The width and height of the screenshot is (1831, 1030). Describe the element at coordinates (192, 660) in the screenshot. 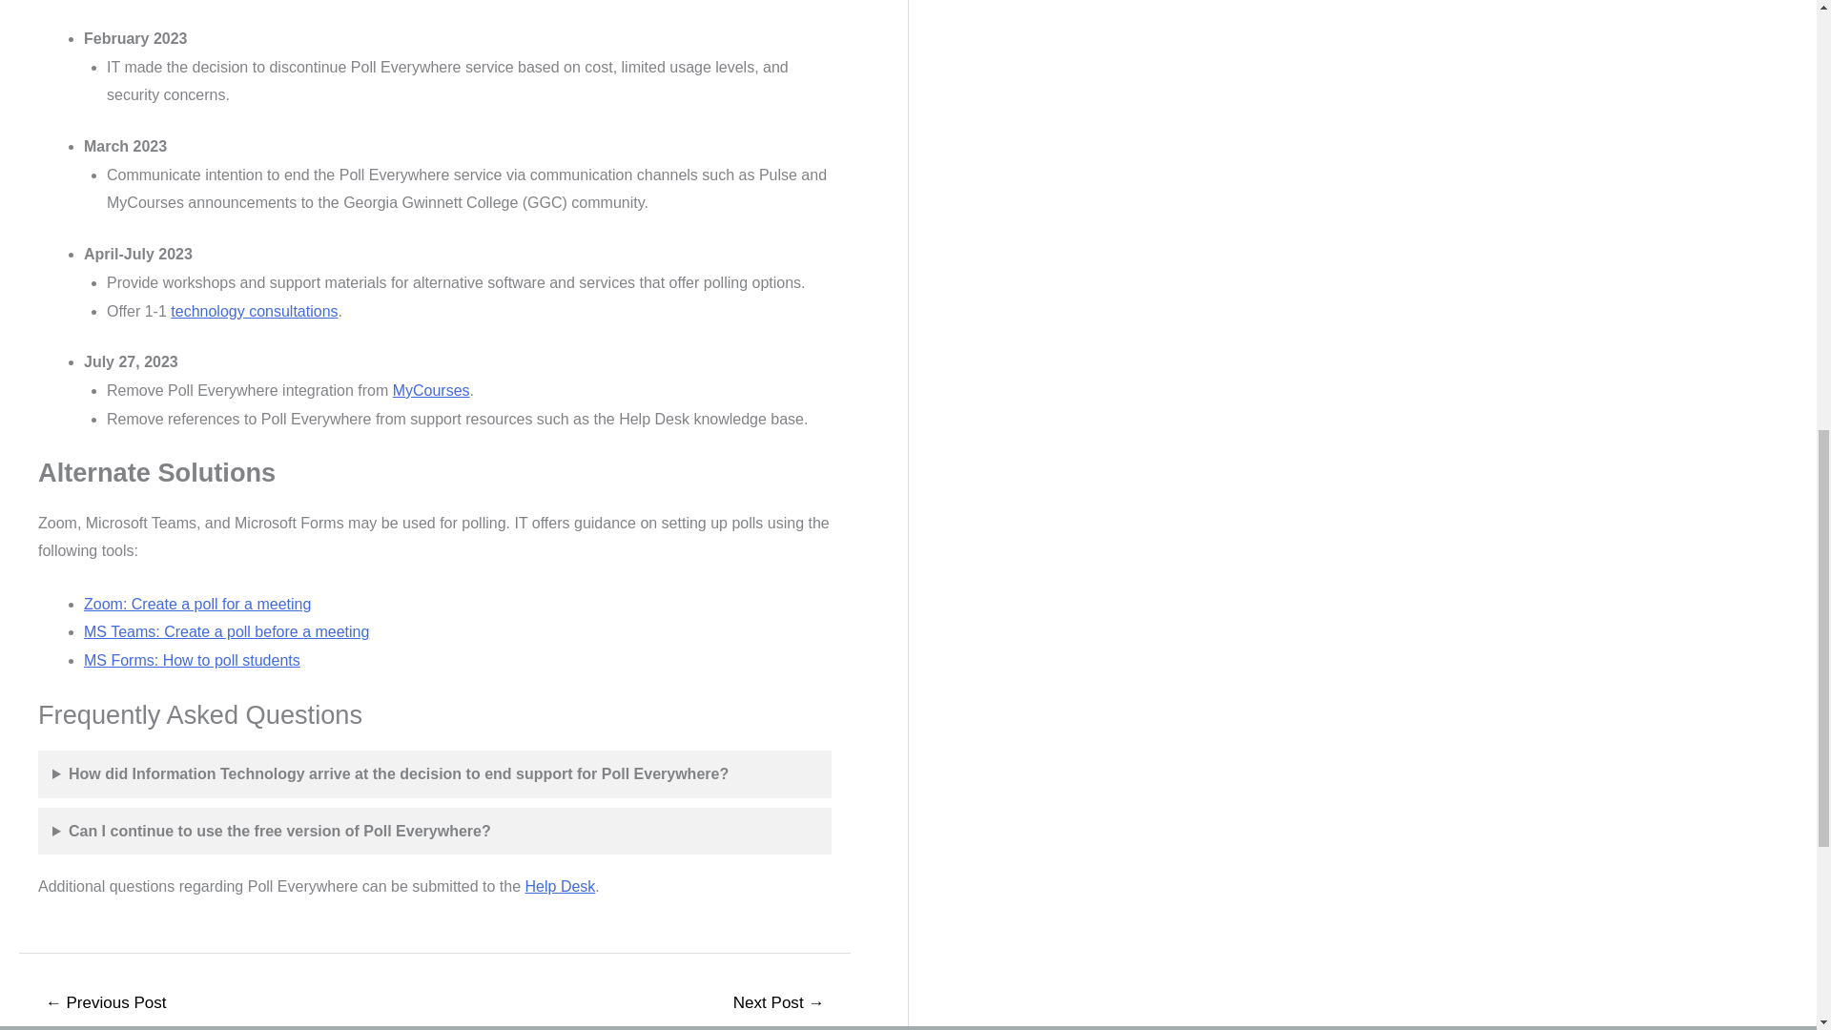

I see `MS Forms: How to poll students` at that location.